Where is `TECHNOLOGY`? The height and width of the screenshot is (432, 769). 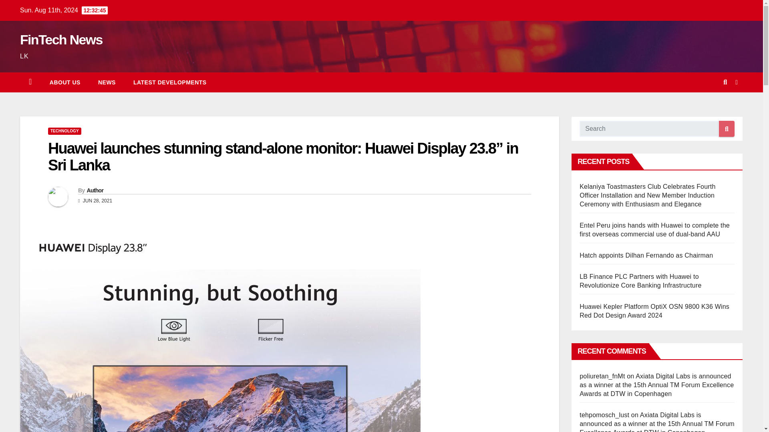 TECHNOLOGY is located at coordinates (64, 131).